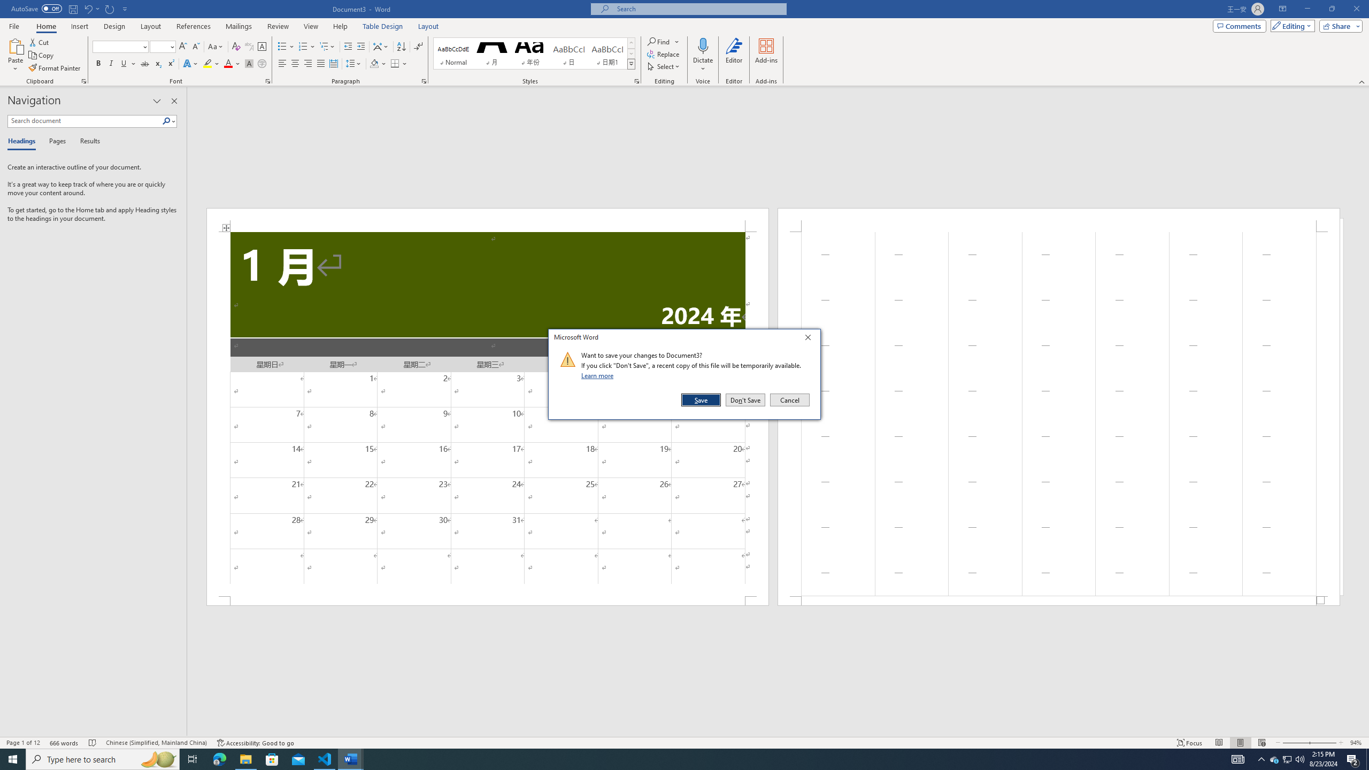 The width and height of the screenshot is (1369, 770). What do you see at coordinates (239, 26) in the screenshot?
I see `Mailings` at bounding box center [239, 26].